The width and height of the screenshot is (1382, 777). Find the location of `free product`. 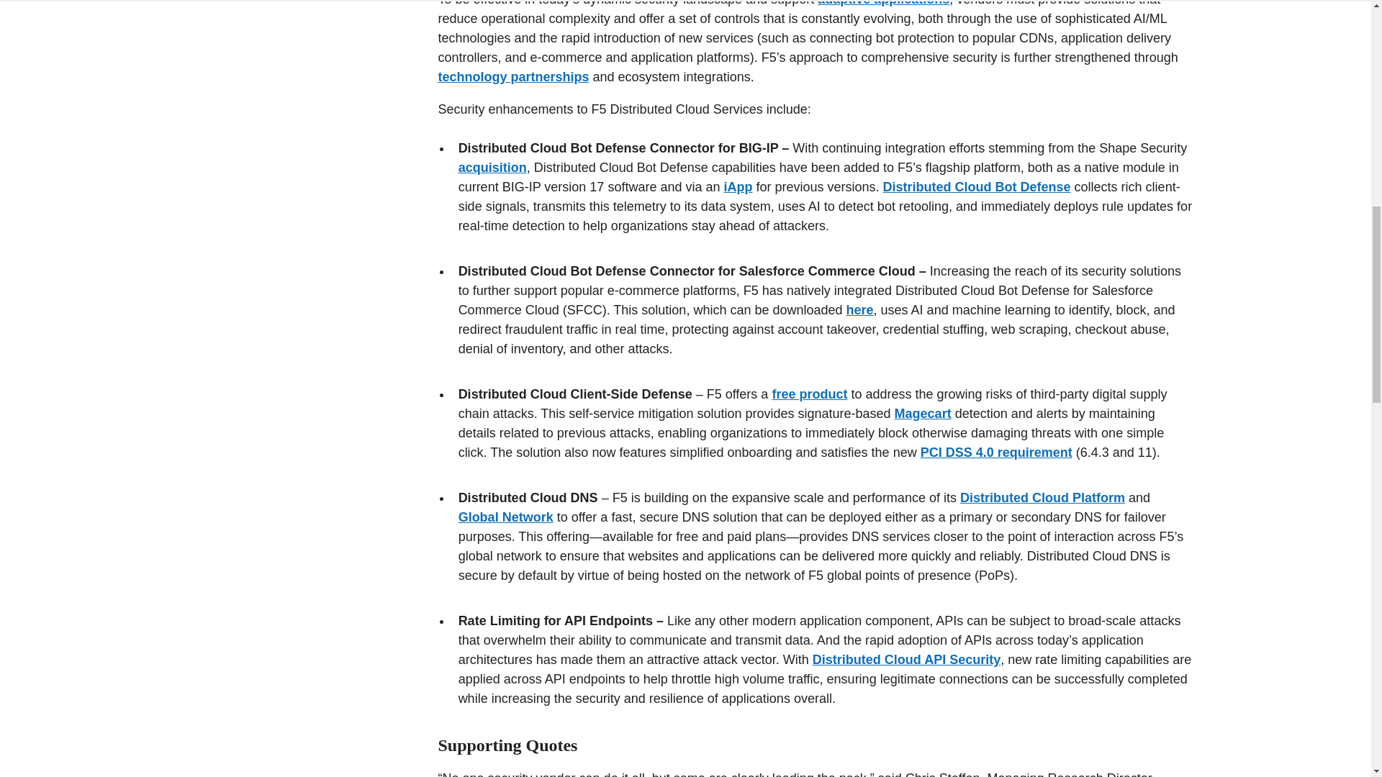

free product is located at coordinates (809, 394).